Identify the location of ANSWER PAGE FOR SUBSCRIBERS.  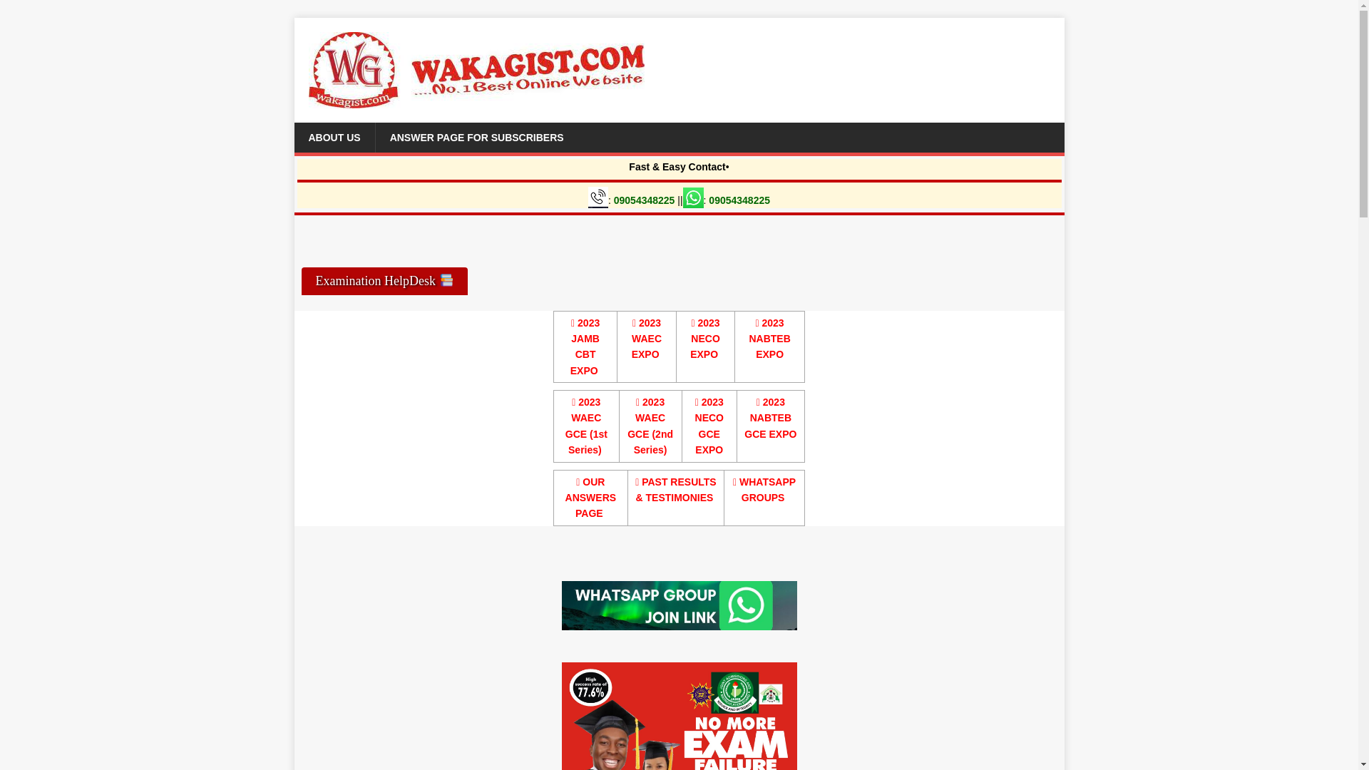
(476, 137).